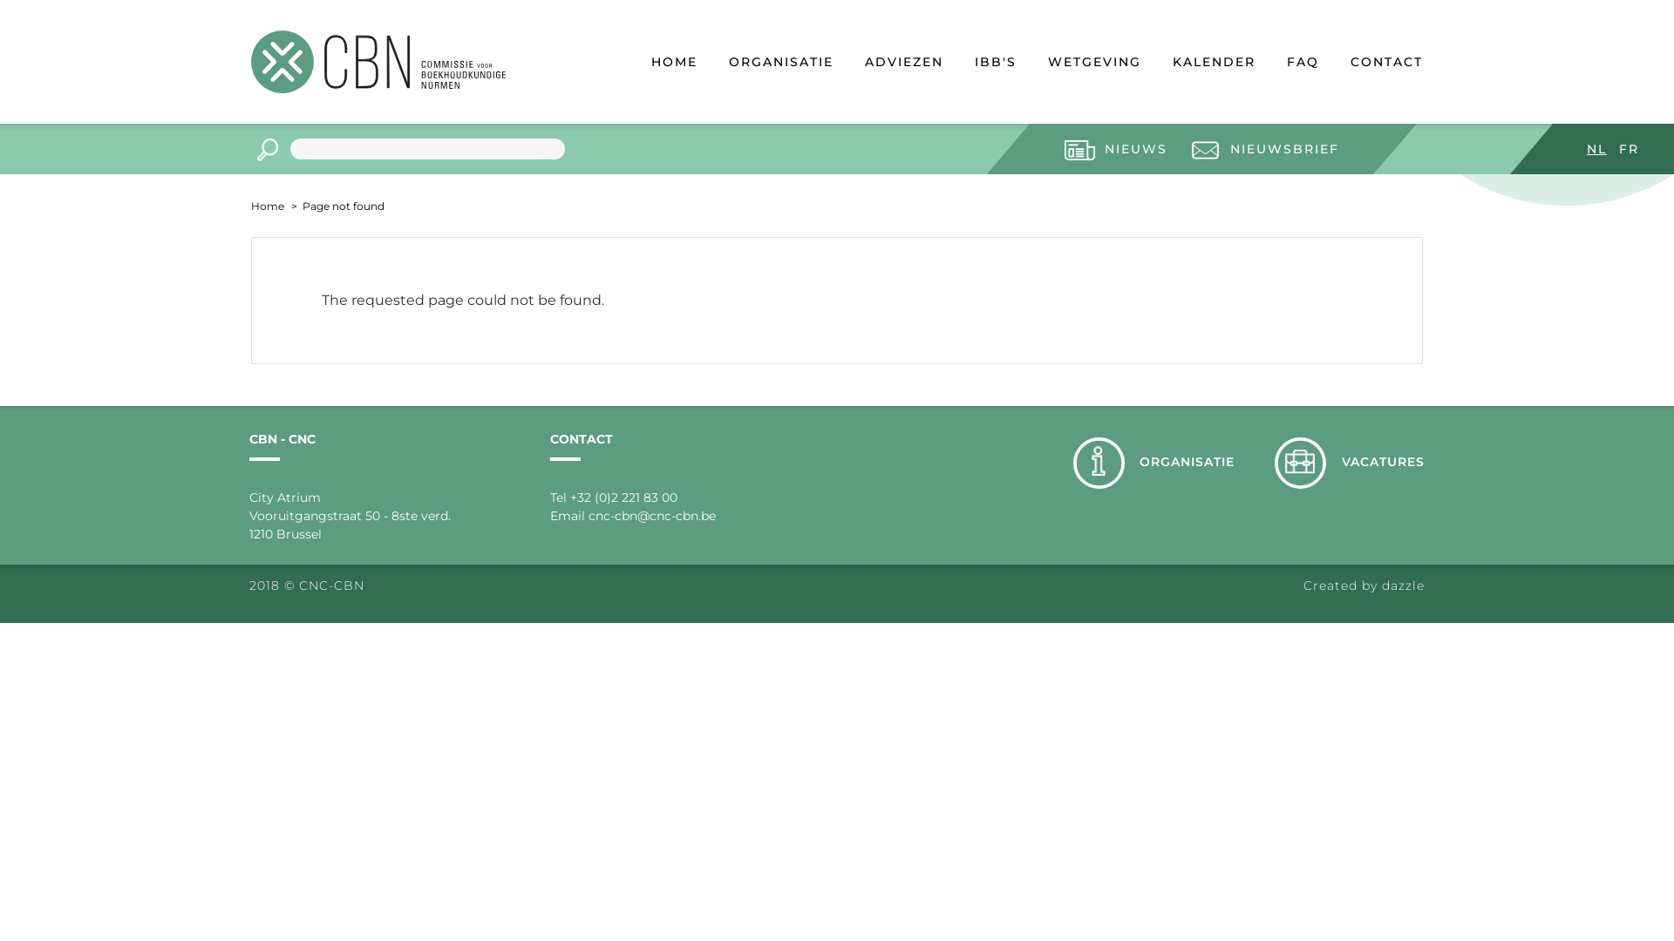 The image size is (1674, 941). What do you see at coordinates (1404, 586) in the screenshot?
I see `dazzle` at bounding box center [1404, 586].